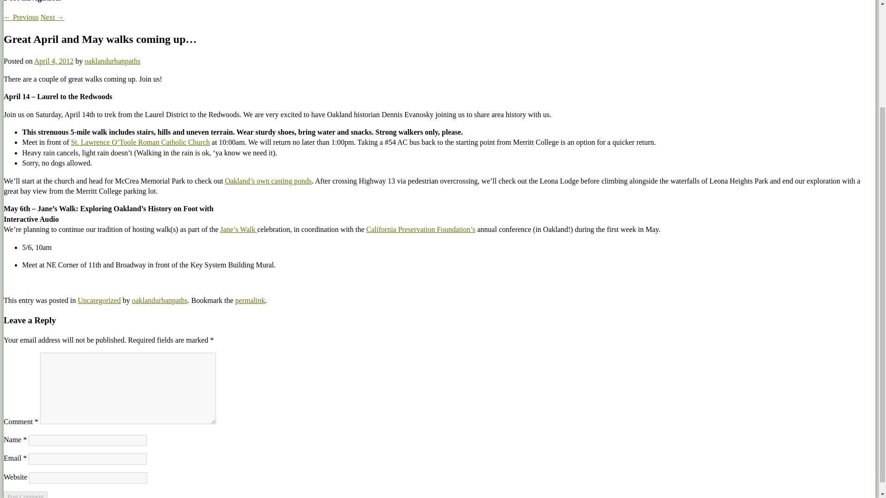 This screenshot has height=498, width=886. Describe the element at coordinates (250, 300) in the screenshot. I see `permalink` at that location.